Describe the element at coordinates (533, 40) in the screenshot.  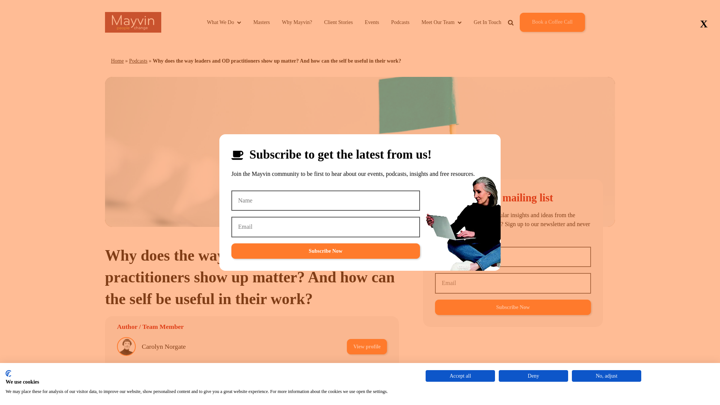
I see `Search` at that location.